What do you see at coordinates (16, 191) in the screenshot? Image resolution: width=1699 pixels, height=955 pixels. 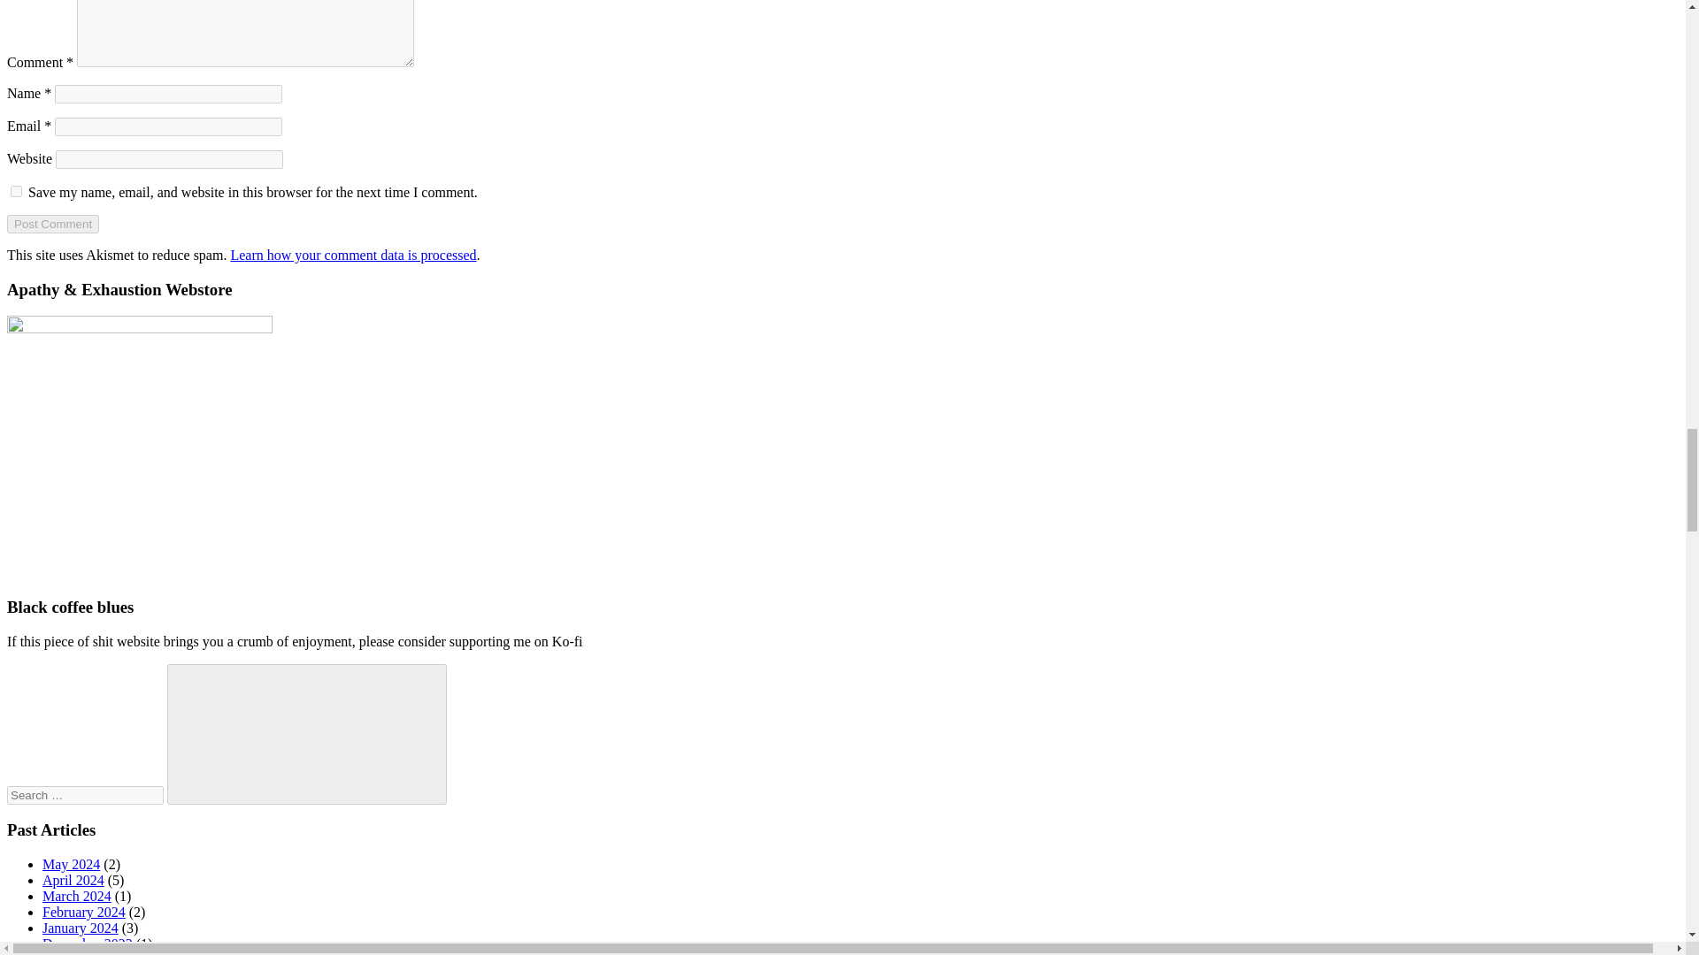 I see `yes` at bounding box center [16, 191].